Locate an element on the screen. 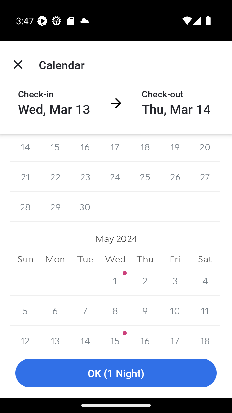 Image resolution: width=232 pixels, height=413 pixels. 8 8 May 2024 is located at coordinates (115, 310).